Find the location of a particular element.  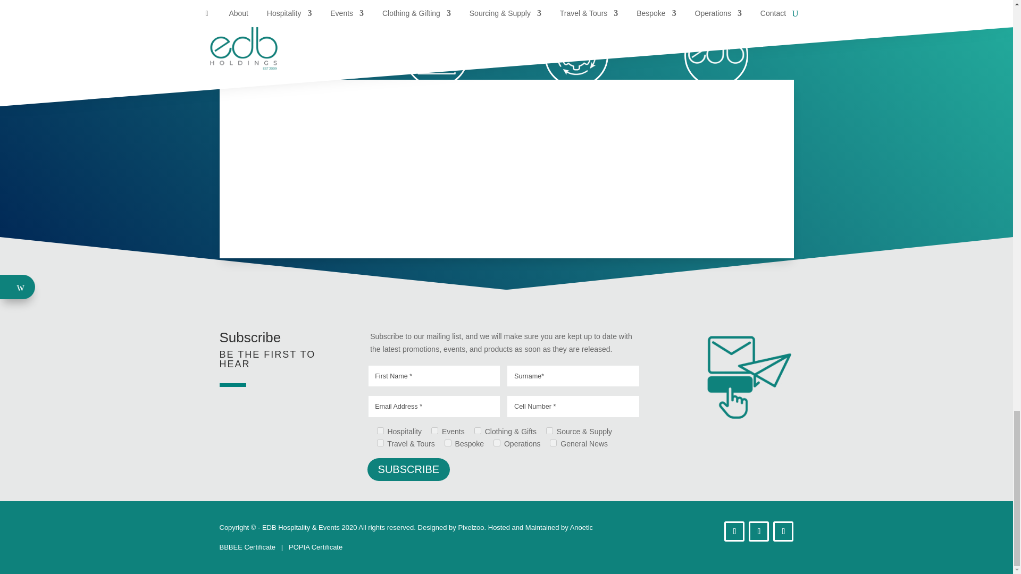

Subscribe is located at coordinates (408, 469).